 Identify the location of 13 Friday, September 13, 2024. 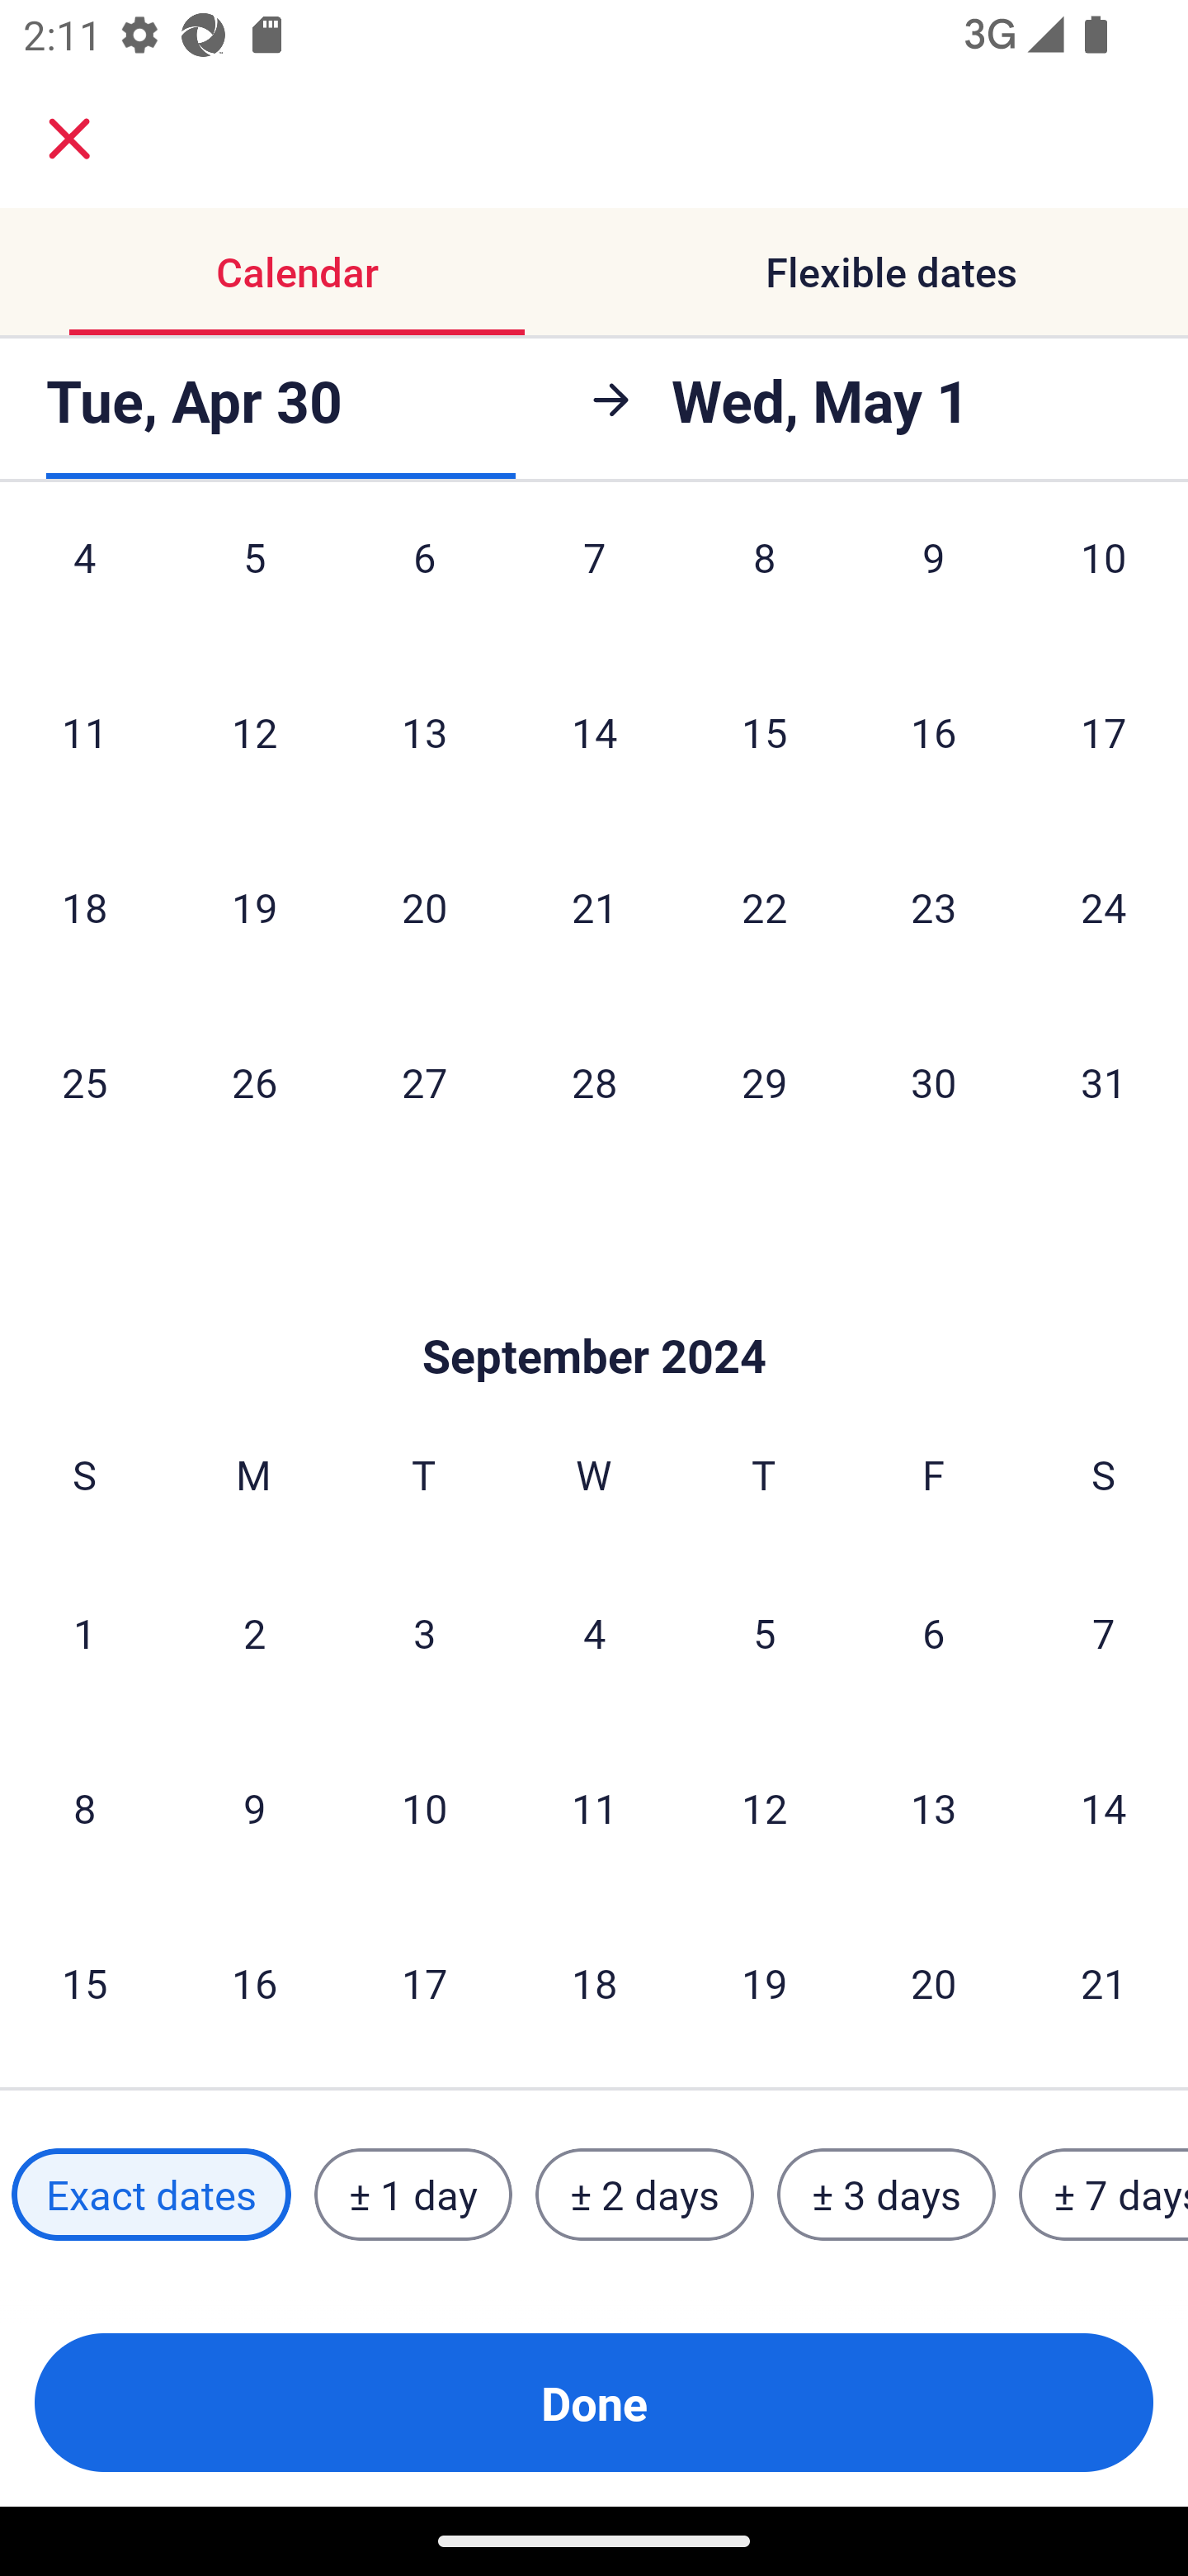
(934, 1808).